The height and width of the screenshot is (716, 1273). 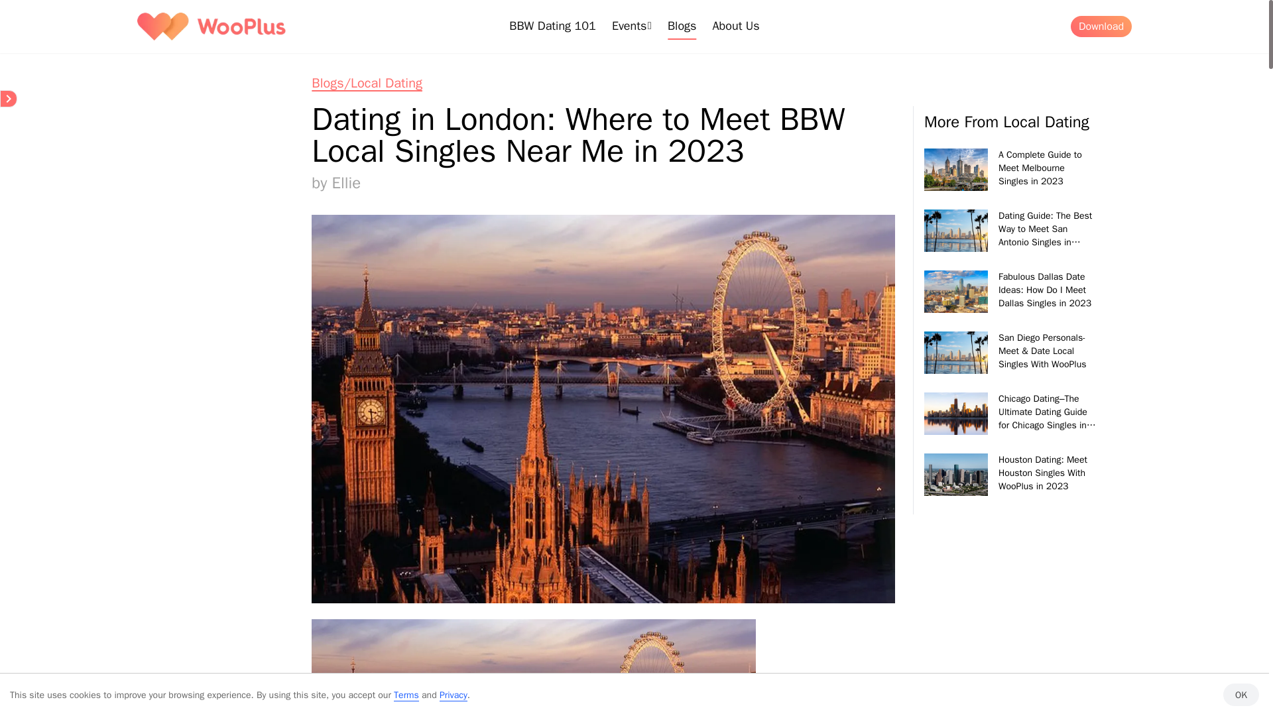 What do you see at coordinates (632, 27) in the screenshot?
I see `Events` at bounding box center [632, 27].